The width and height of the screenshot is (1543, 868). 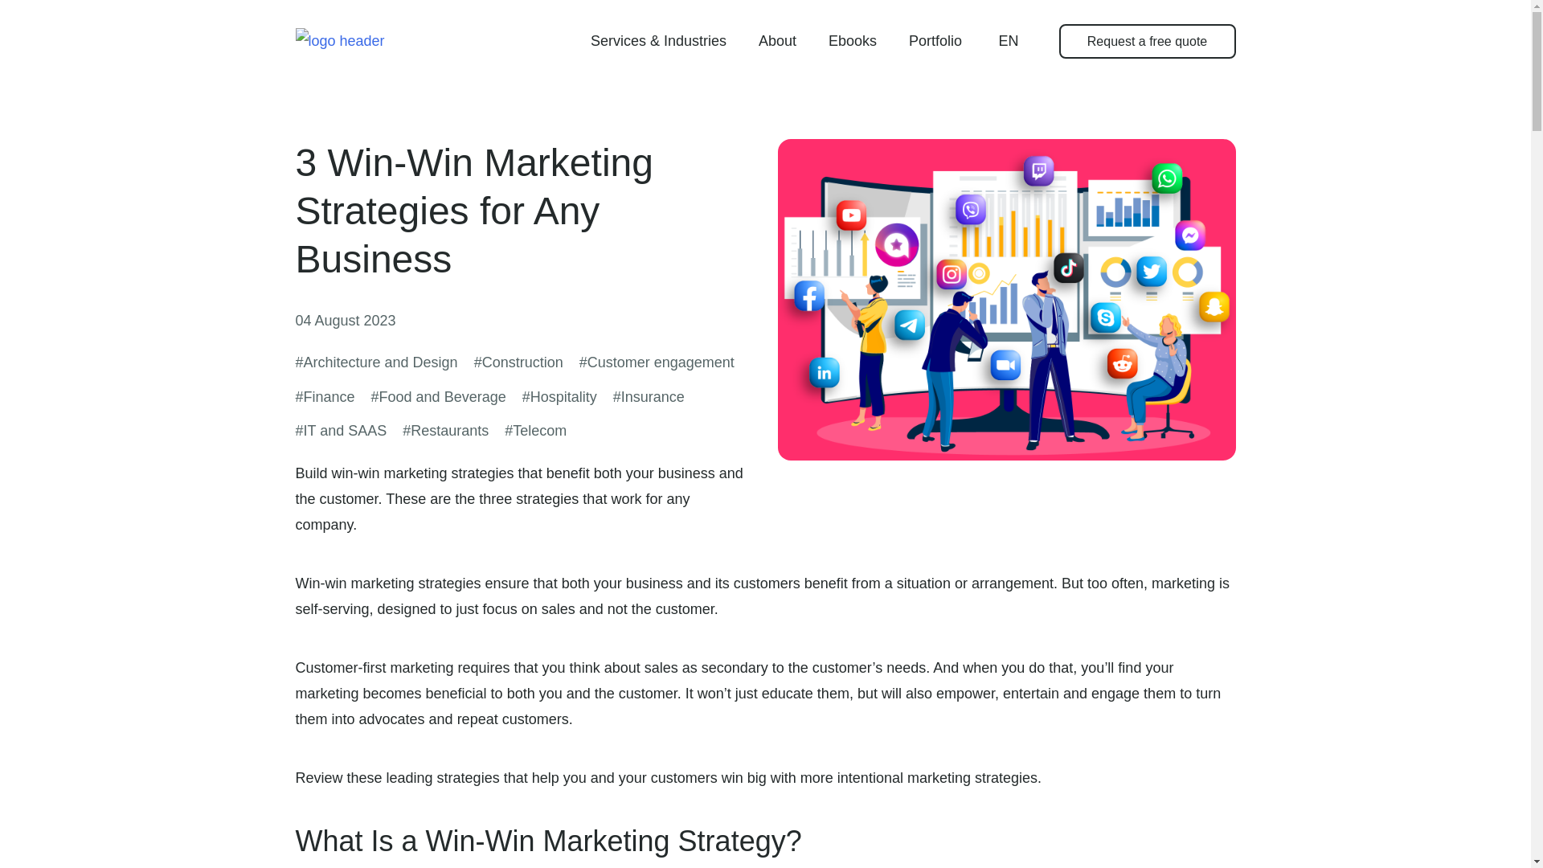 What do you see at coordinates (852, 42) in the screenshot?
I see `Ebooks` at bounding box center [852, 42].